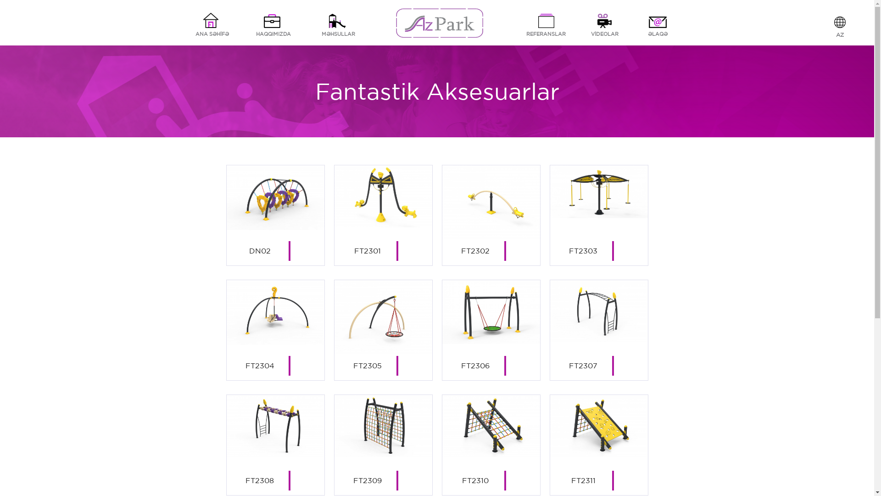  What do you see at coordinates (491, 215) in the screenshot?
I see `FT2302` at bounding box center [491, 215].